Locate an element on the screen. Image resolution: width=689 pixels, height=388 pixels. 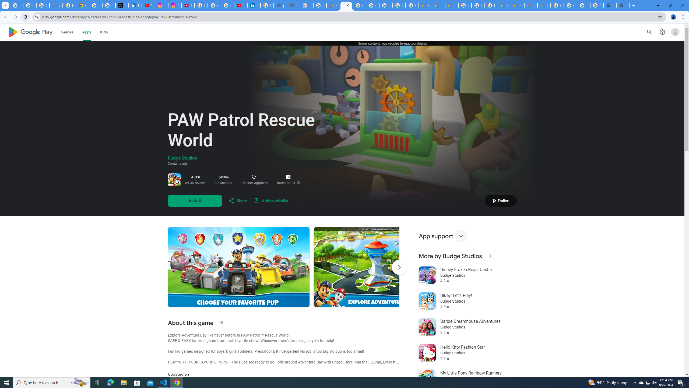
Apps is located at coordinates (86, 32).